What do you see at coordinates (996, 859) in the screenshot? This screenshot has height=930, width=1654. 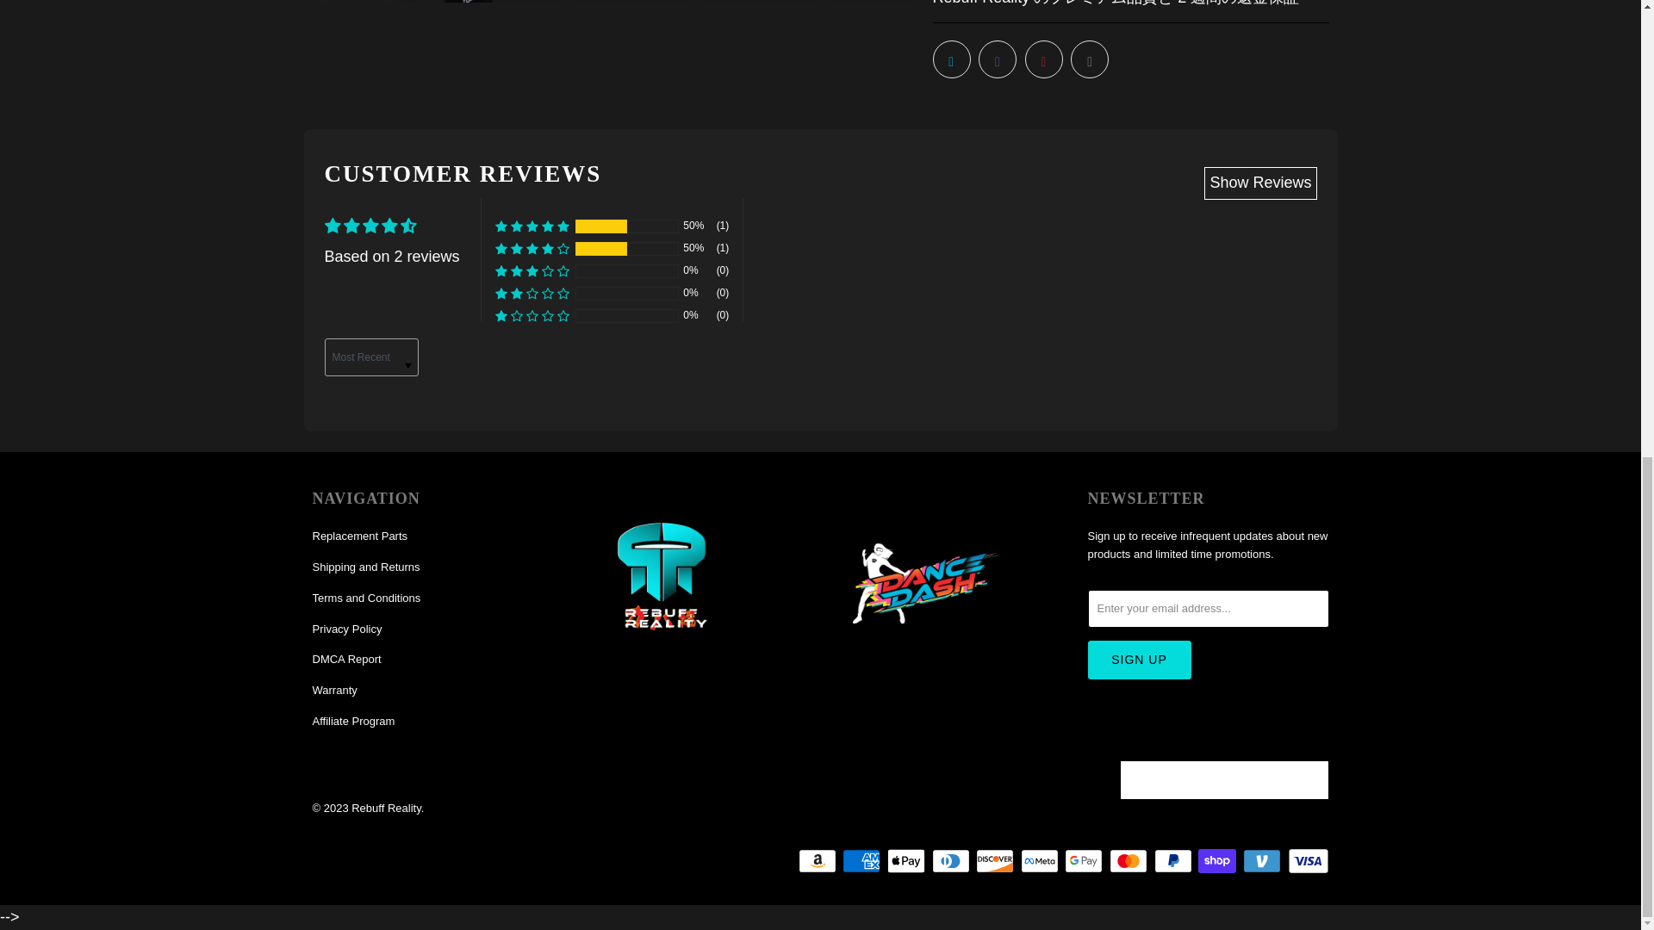 I see `Discover` at bounding box center [996, 859].